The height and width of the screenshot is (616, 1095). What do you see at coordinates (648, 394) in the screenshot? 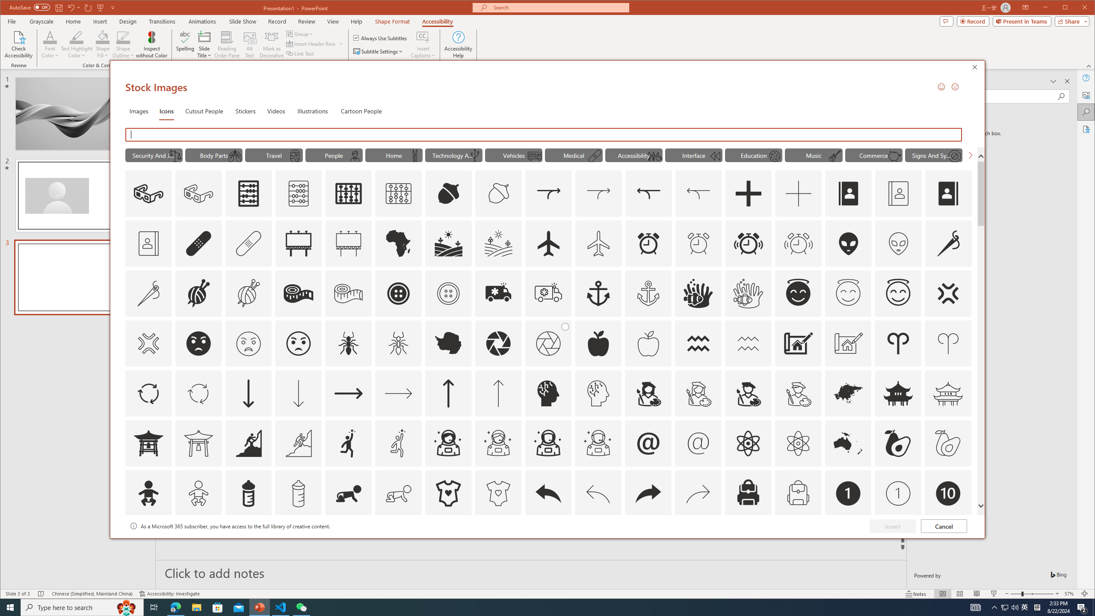
I see `AutomationID: Icons_ArtistFemale` at bounding box center [648, 394].